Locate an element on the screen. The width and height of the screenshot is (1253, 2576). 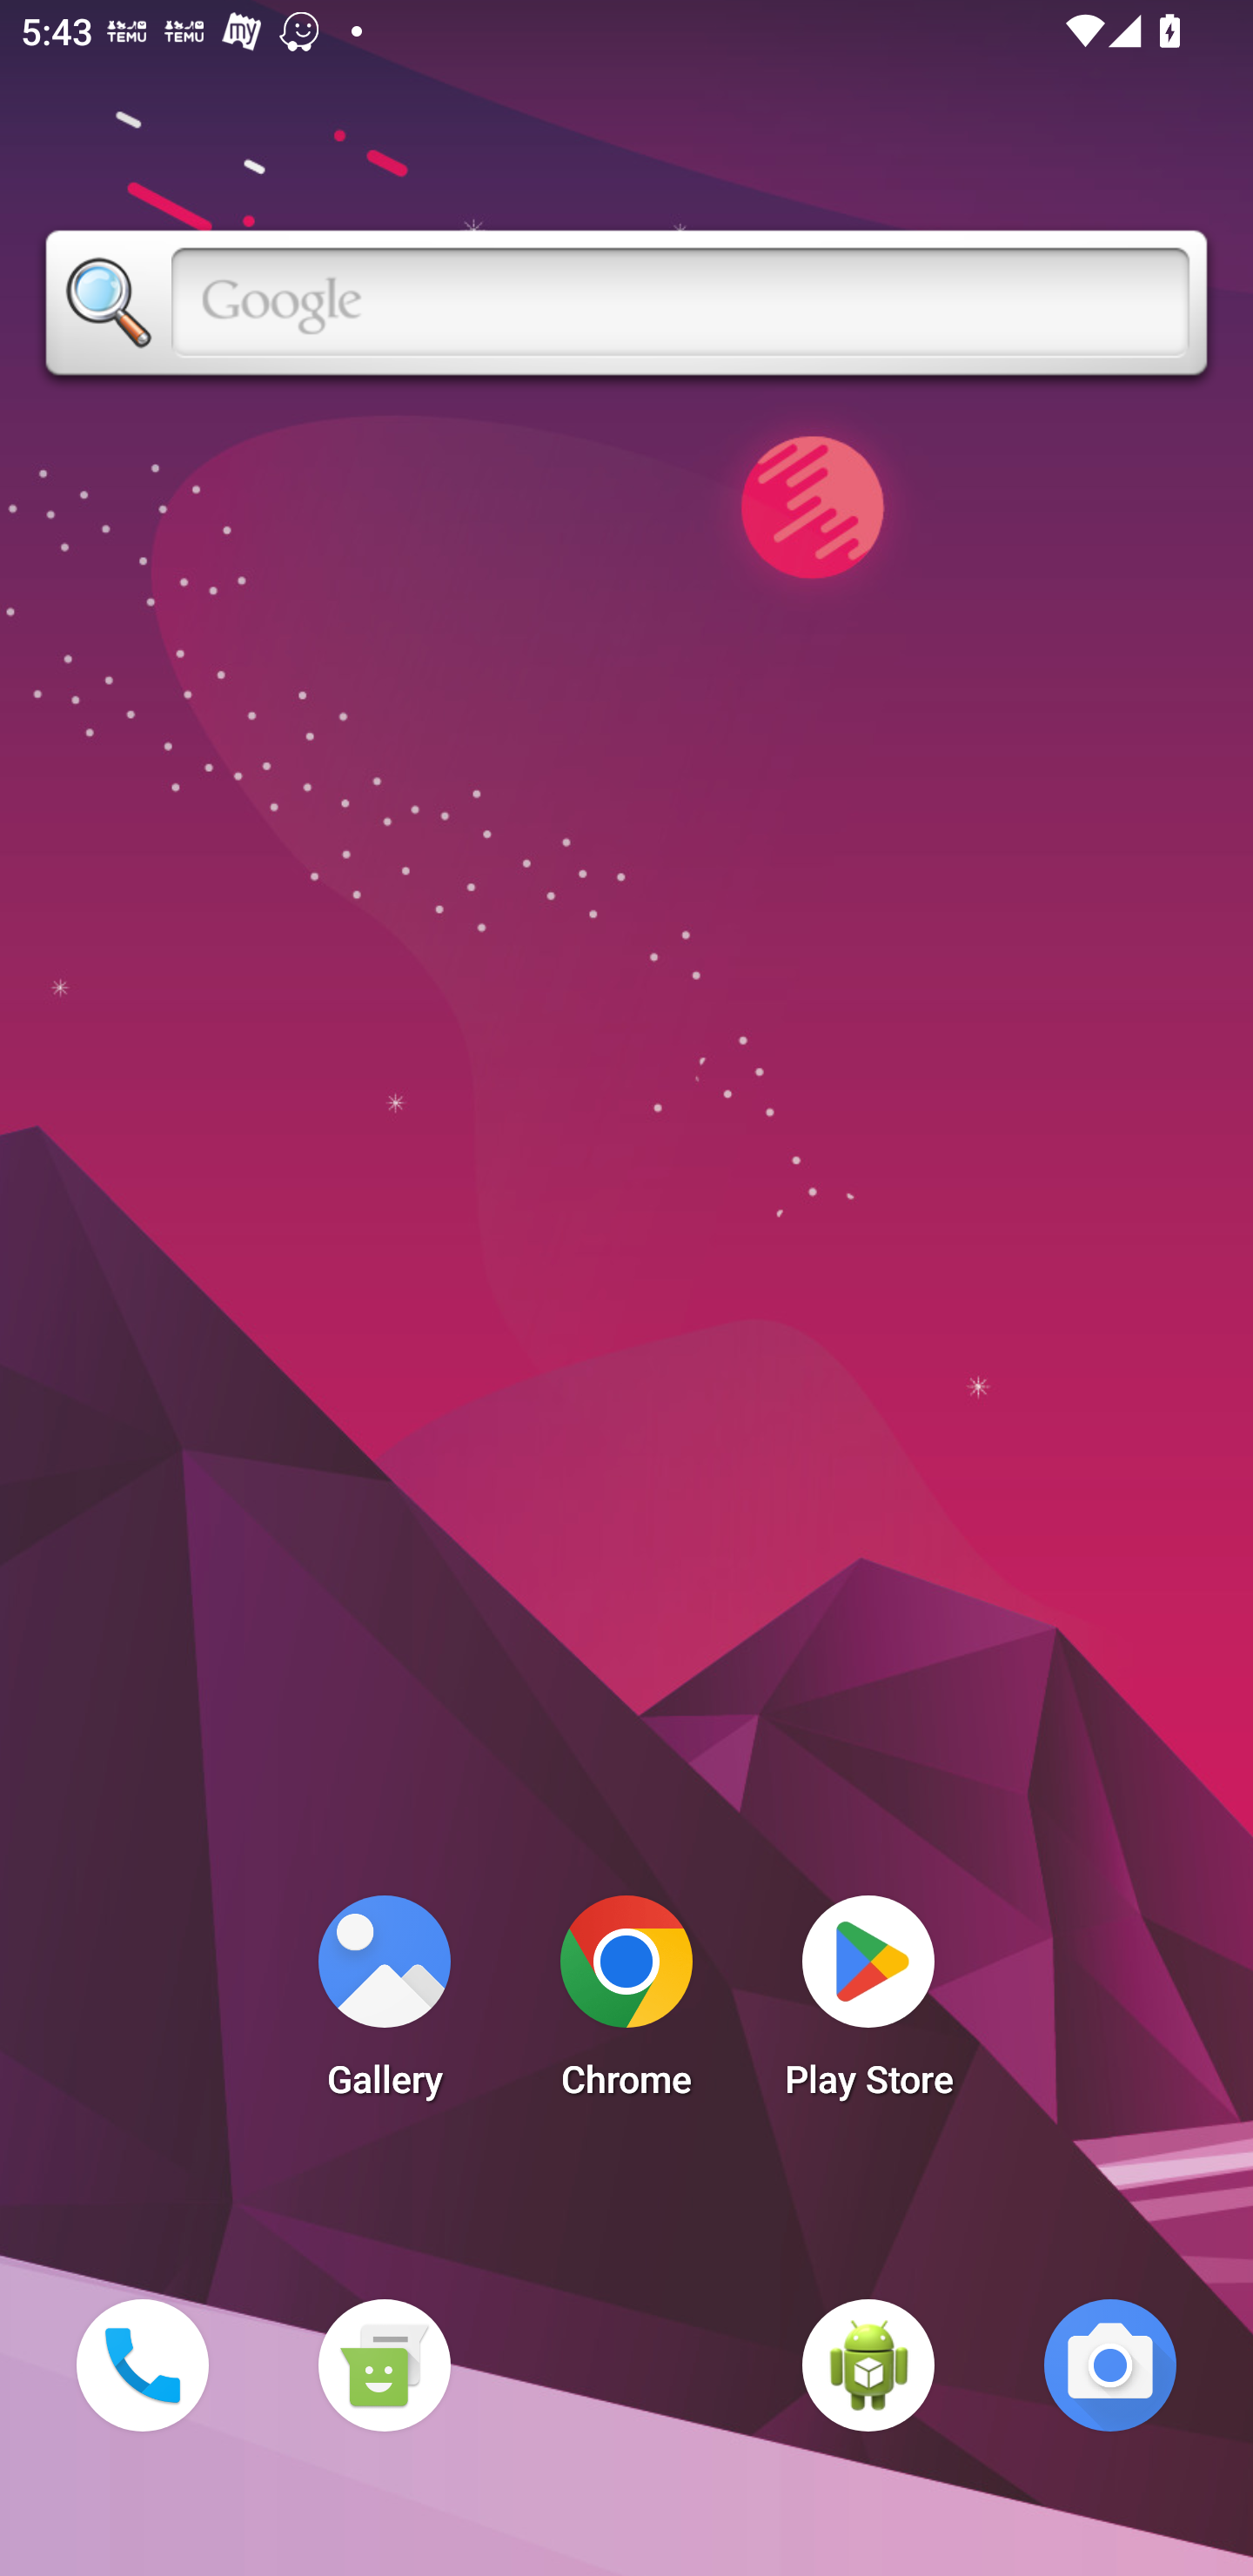
Messaging is located at coordinates (384, 2365).